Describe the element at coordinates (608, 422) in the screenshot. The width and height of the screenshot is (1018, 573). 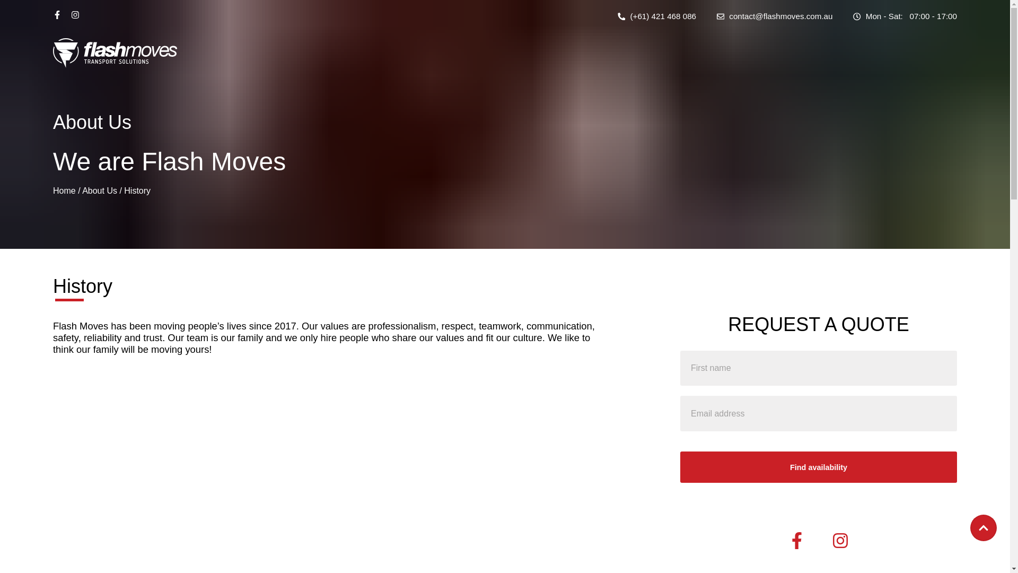
I see `Certifications and Accreditations` at that location.